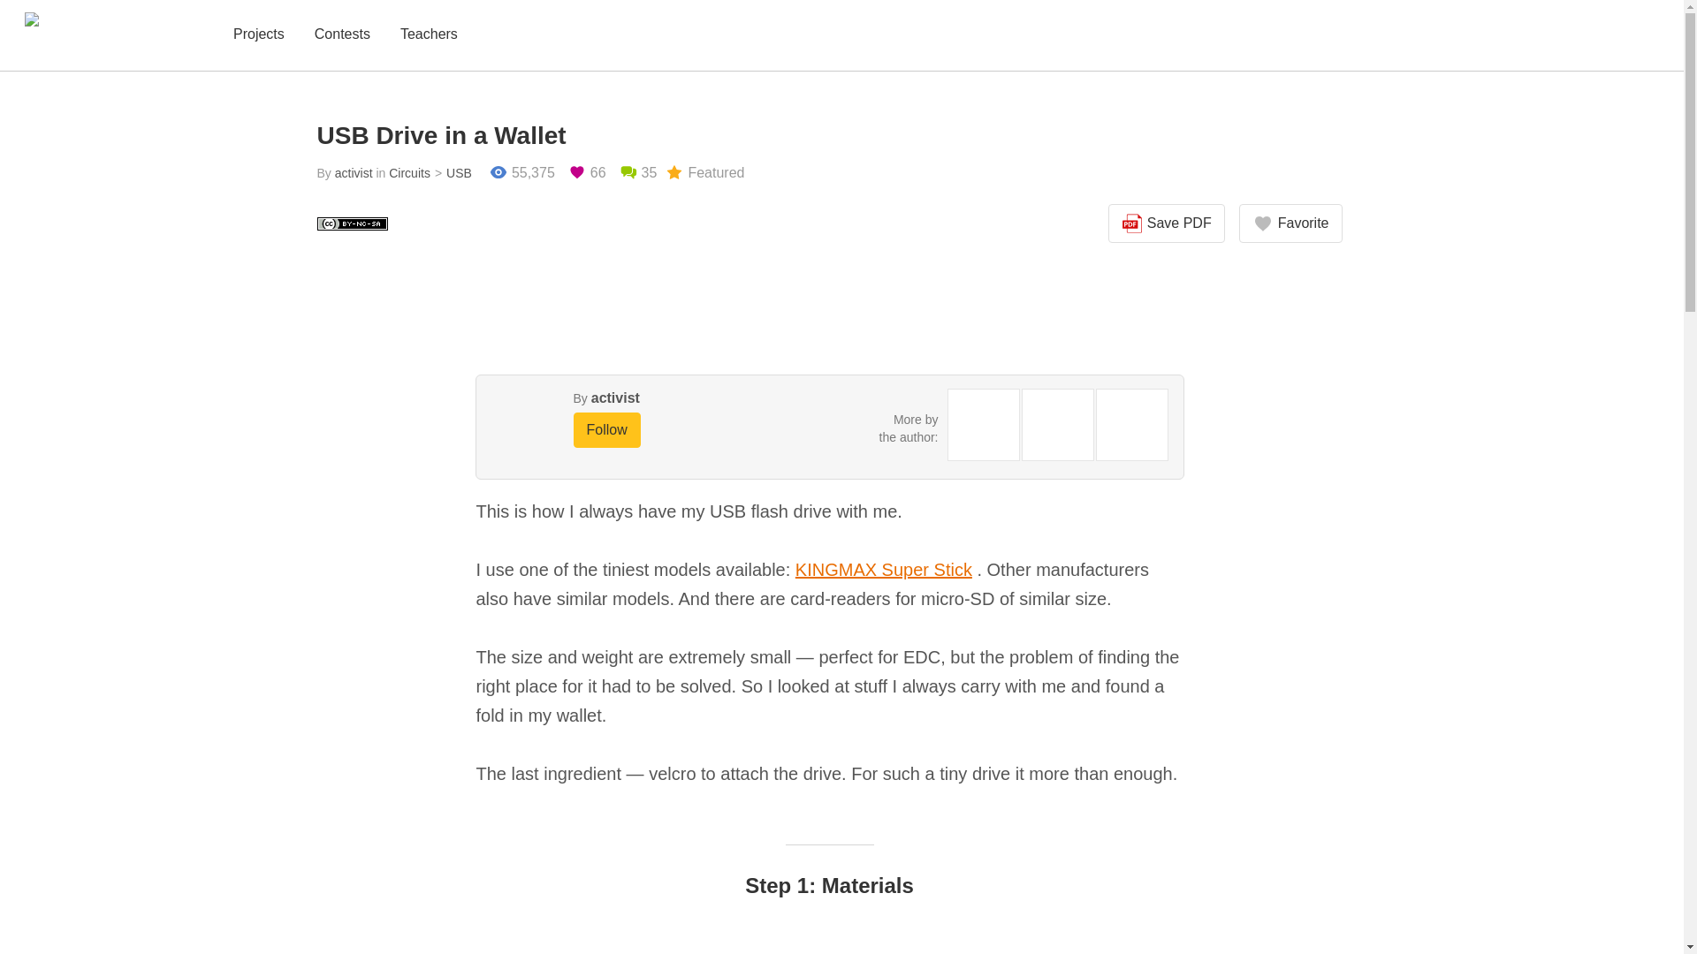 The image size is (1697, 954). What do you see at coordinates (354, 173) in the screenshot?
I see `activist` at bounding box center [354, 173].